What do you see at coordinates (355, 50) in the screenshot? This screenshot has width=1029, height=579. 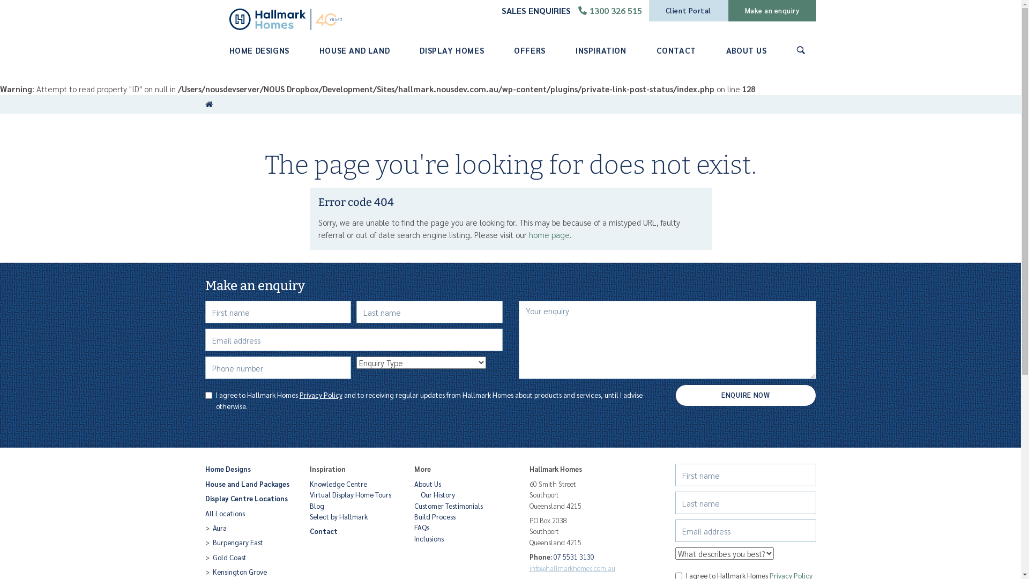 I see `HOUSE AND LAND` at bounding box center [355, 50].